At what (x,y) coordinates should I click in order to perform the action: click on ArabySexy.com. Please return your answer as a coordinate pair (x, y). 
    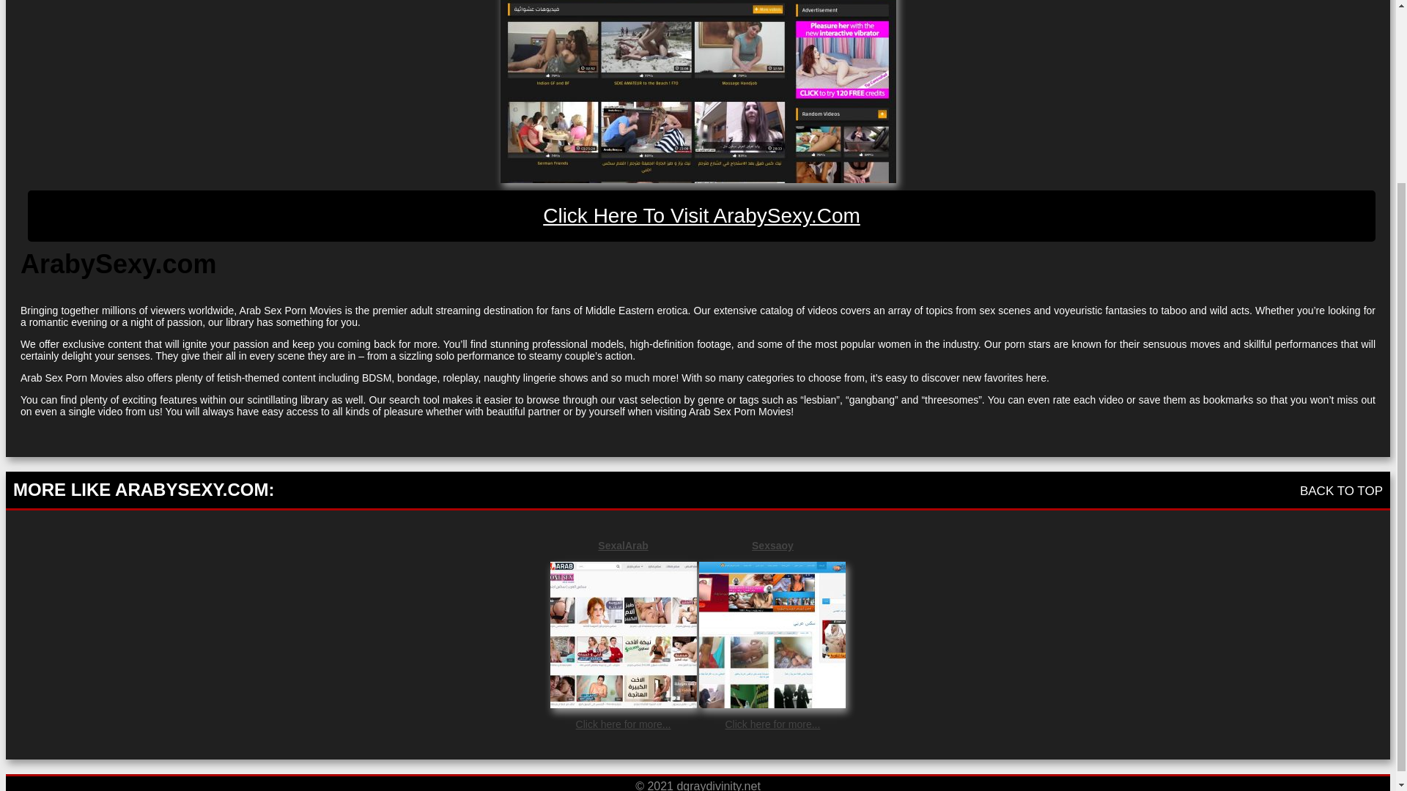
    Looking at the image, I should click on (702, 216).